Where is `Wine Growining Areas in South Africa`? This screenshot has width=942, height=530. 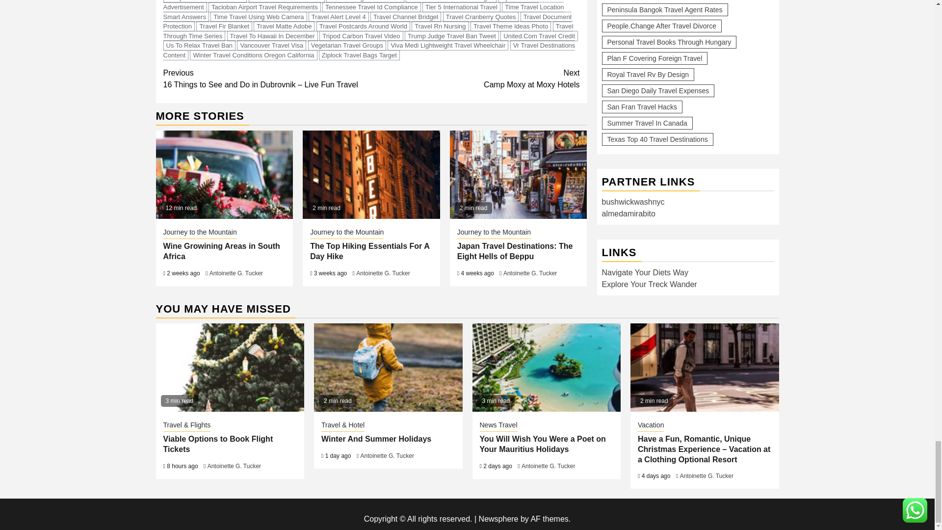 Wine Growining Areas in South Africa is located at coordinates (225, 175).